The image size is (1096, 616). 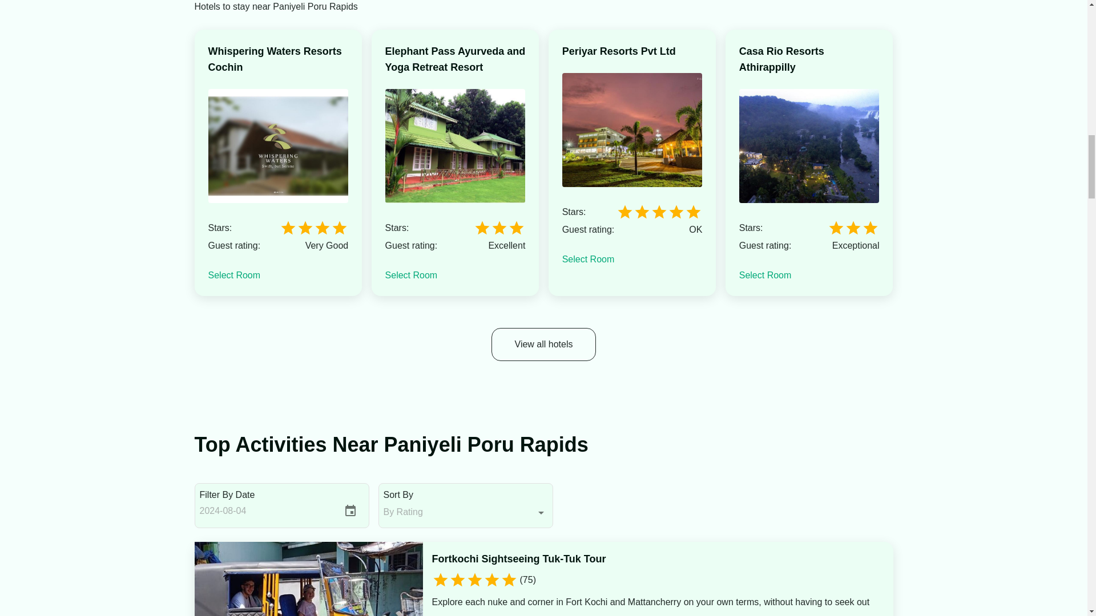 What do you see at coordinates (234, 275) in the screenshot?
I see `Select Room` at bounding box center [234, 275].